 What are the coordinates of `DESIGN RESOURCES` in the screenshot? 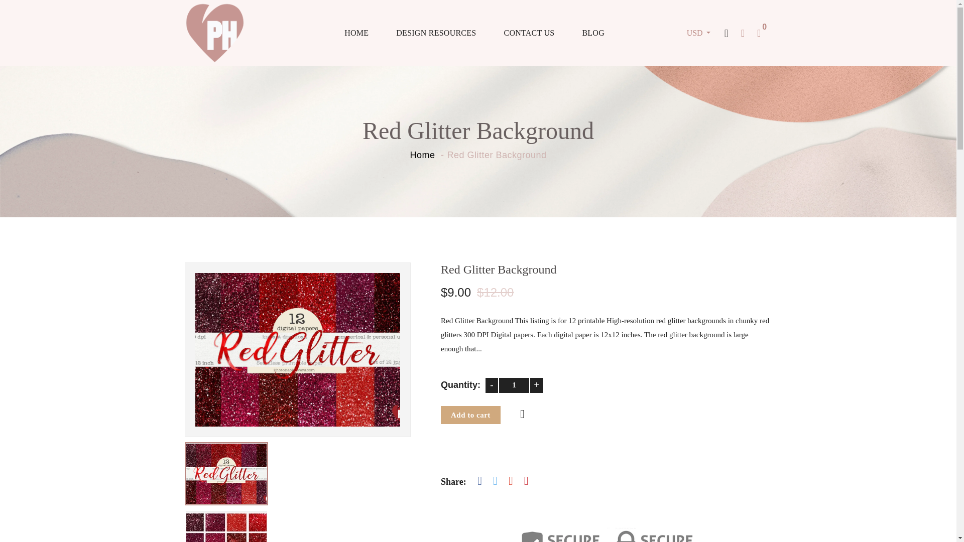 It's located at (436, 33).